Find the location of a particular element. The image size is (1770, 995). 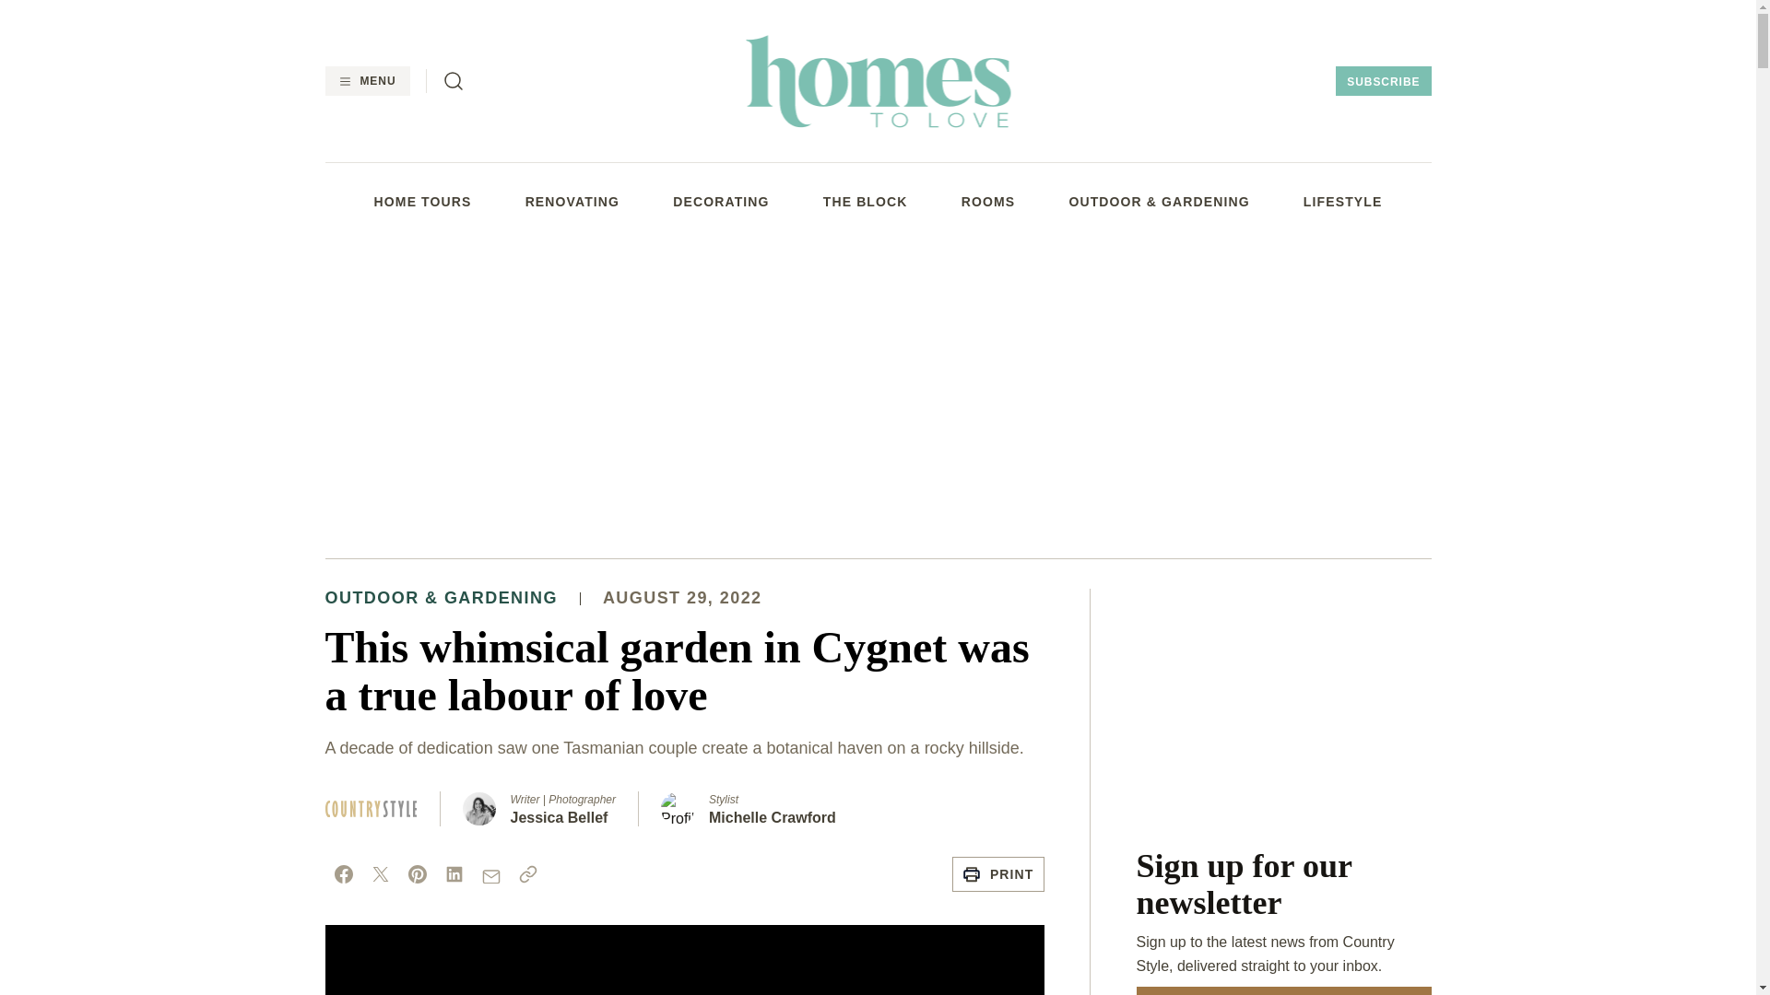

HOME TOURS is located at coordinates (422, 201).